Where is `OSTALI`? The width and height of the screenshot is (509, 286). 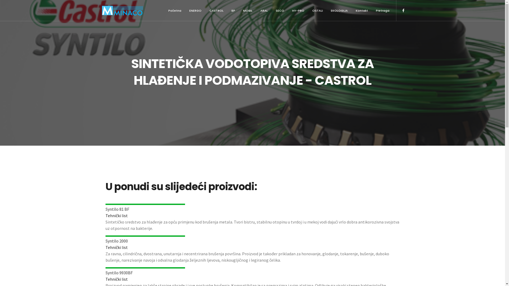
OSTALI is located at coordinates (317, 11).